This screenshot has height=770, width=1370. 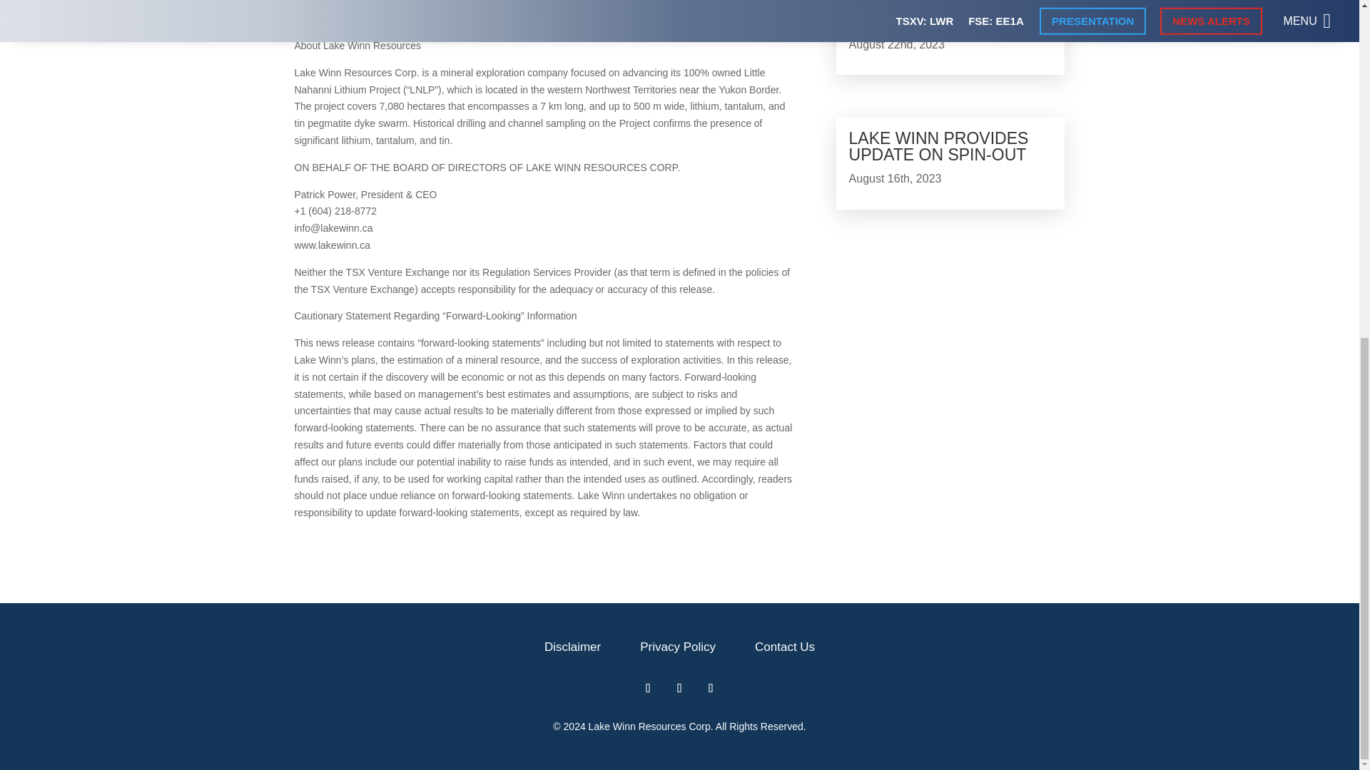 What do you see at coordinates (648, 687) in the screenshot?
I see `Follow on Facebook` at bounding box center [648, 687].